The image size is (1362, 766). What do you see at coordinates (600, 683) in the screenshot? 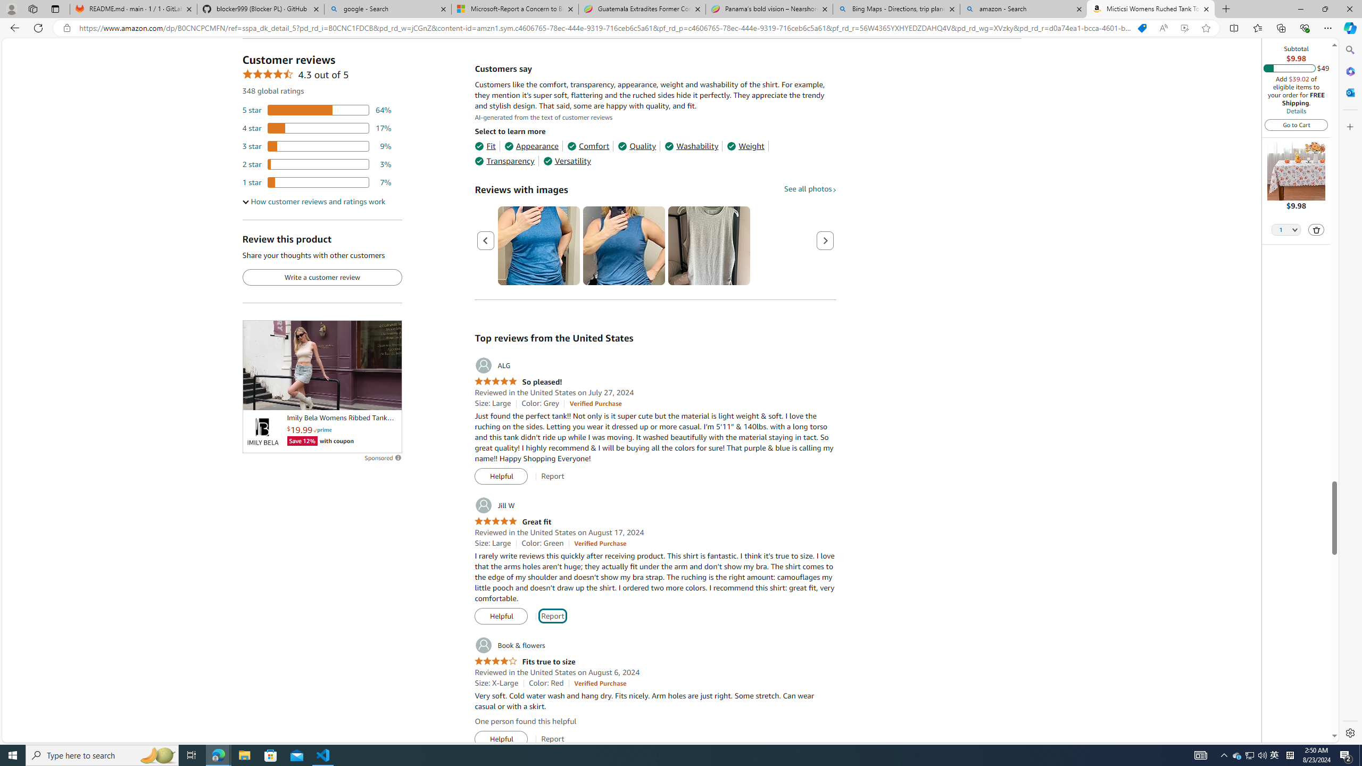
I see `Verified Purchase` at bounding box center [600, 683].